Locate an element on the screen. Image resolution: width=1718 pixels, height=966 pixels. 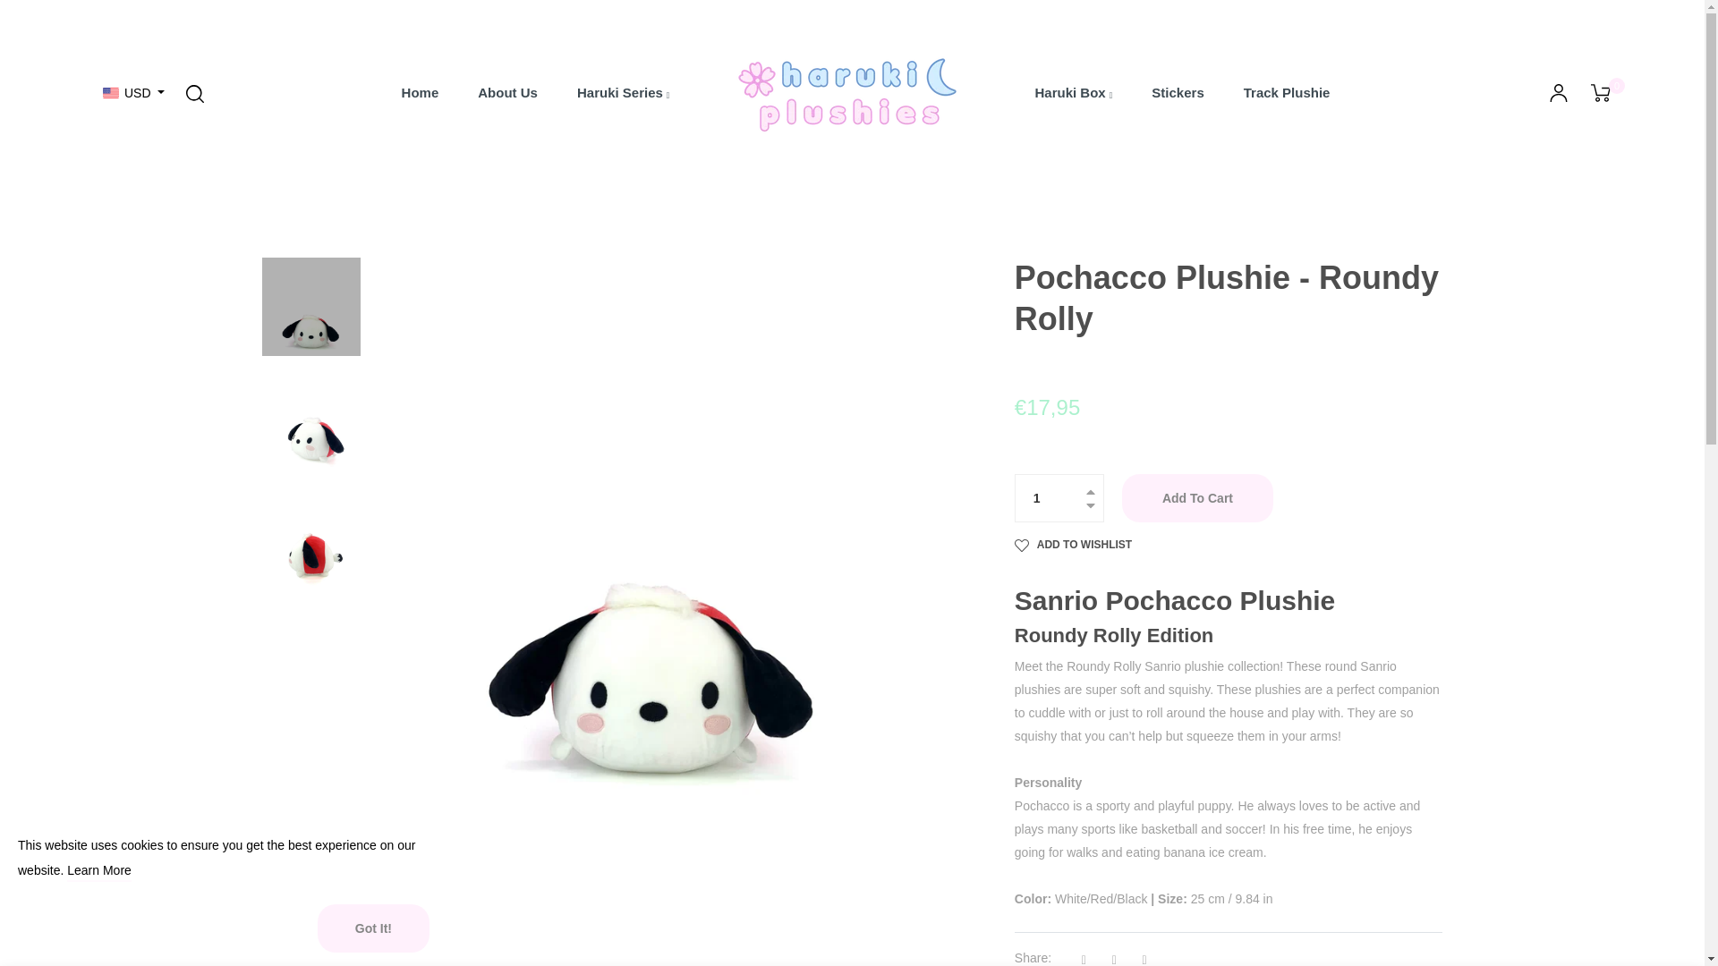
Haruki Series is located at coordinates (623, 92).